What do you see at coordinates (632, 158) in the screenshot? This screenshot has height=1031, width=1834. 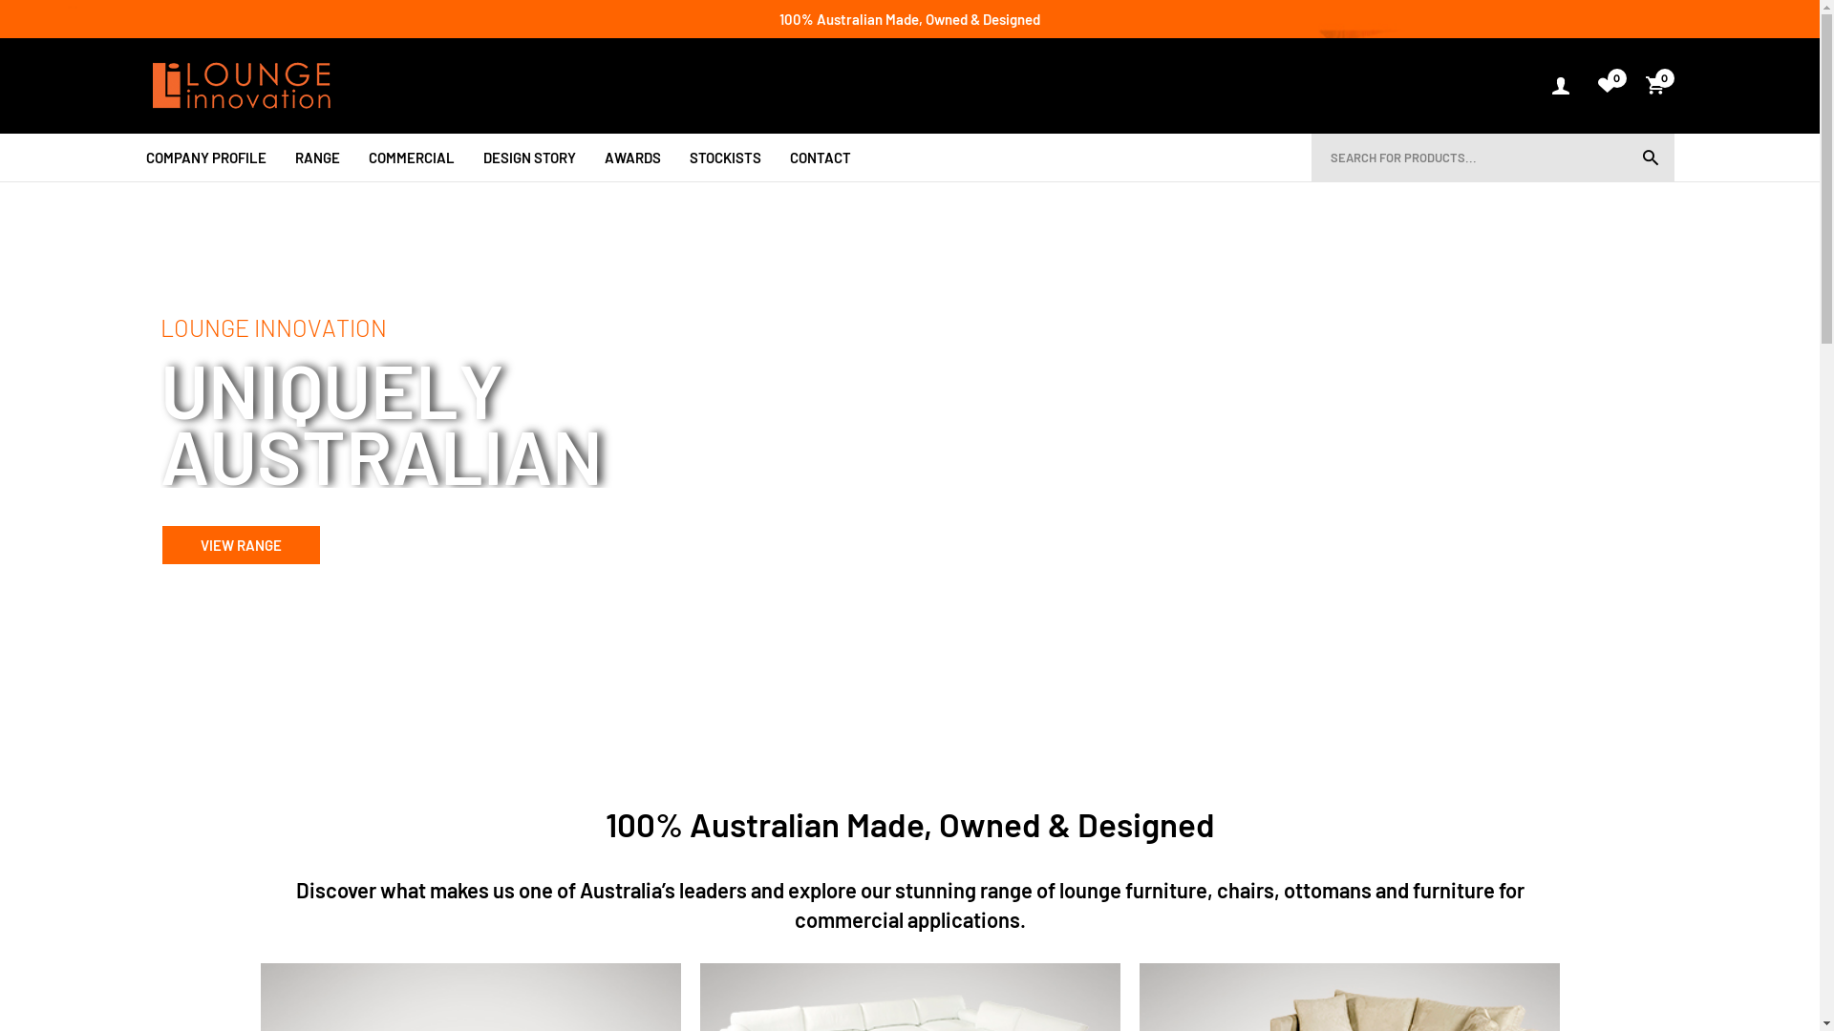 I see `AWARDS` at bounding box center [632, 158].